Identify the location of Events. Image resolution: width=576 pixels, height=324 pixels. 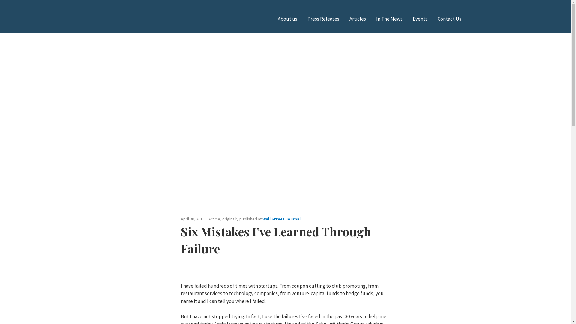
(420, 19).